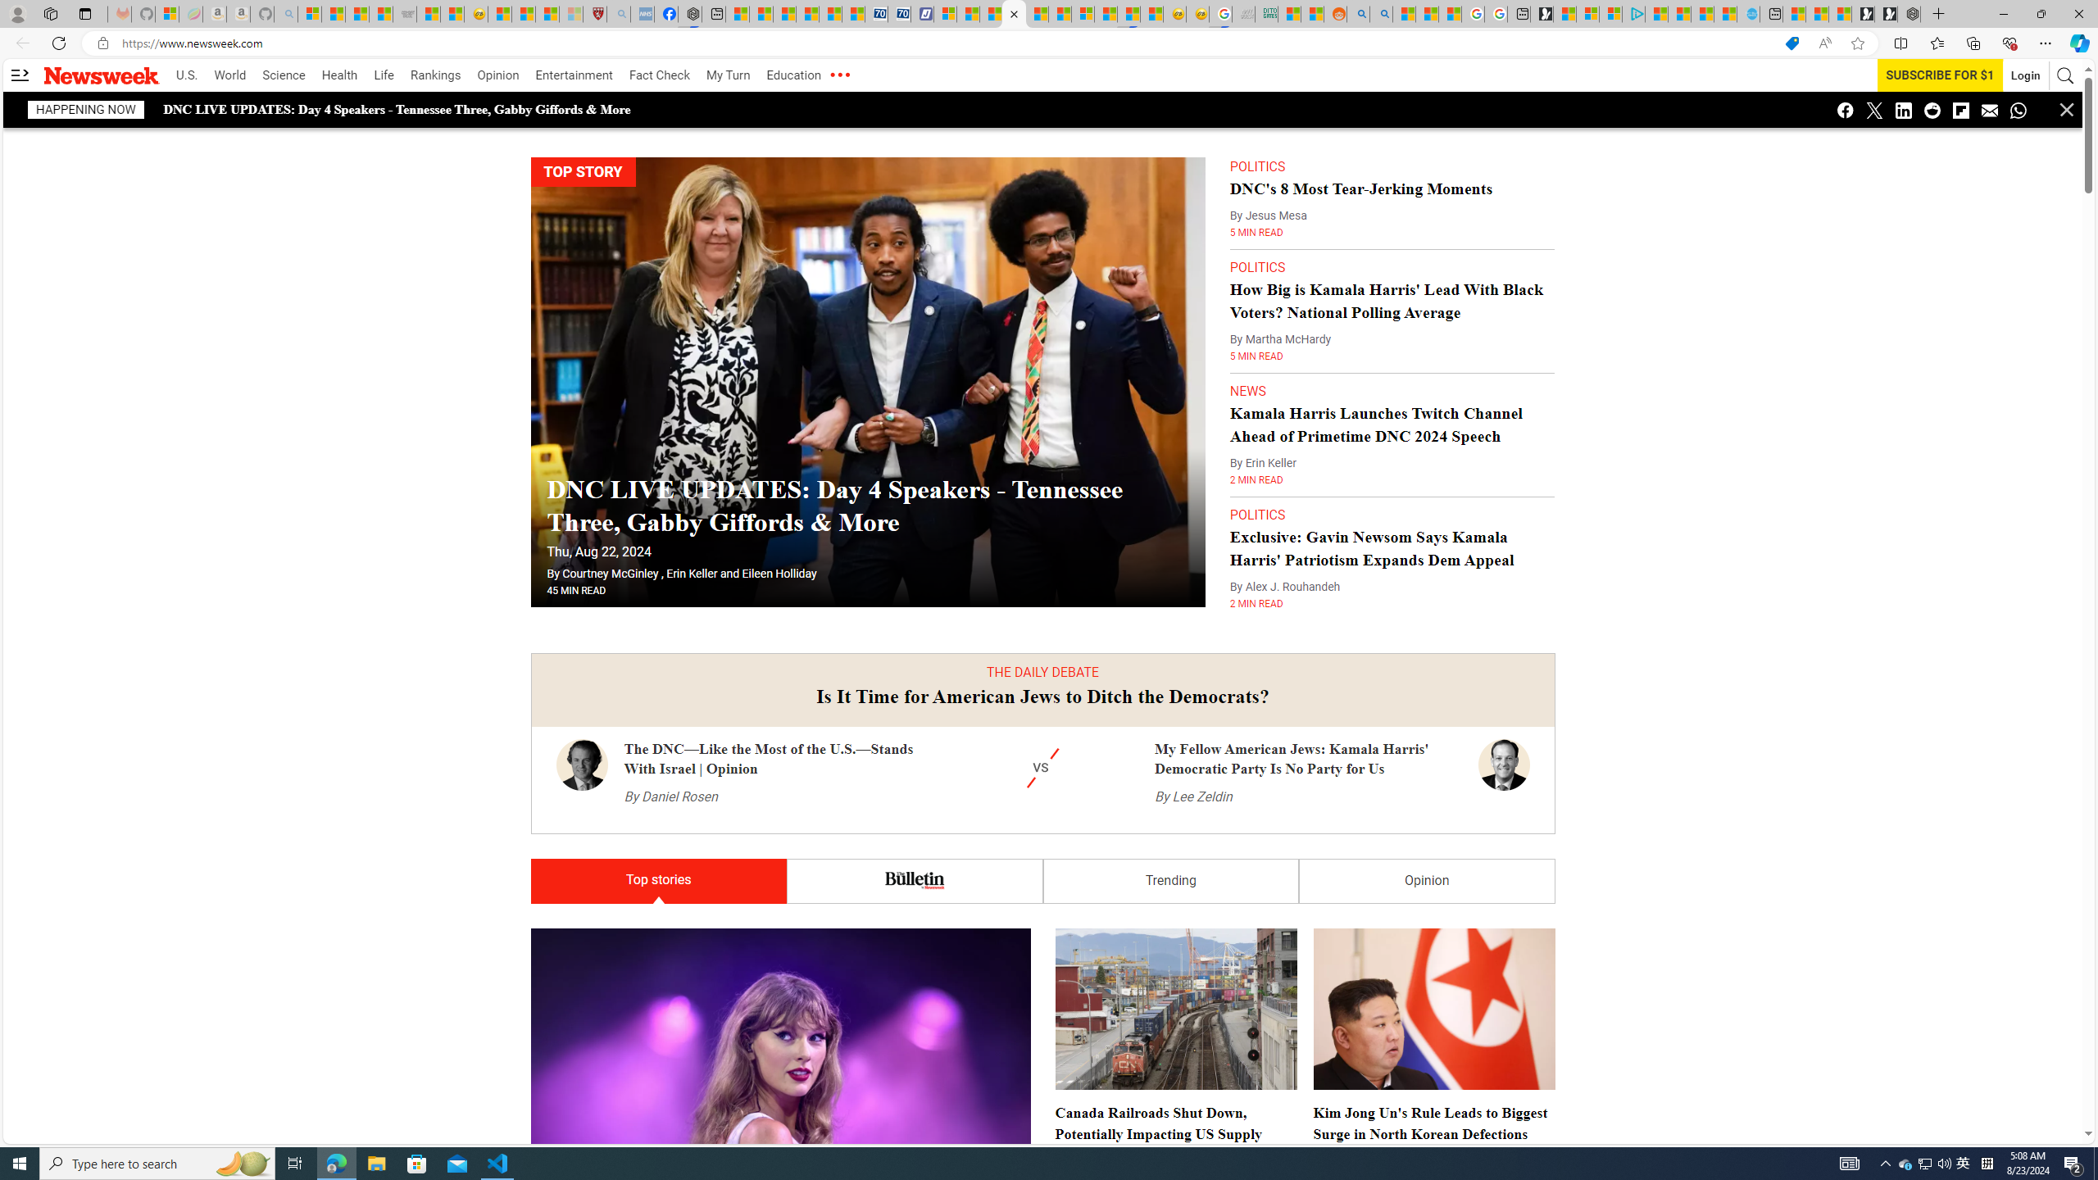  I want to click on Trending, so click(1170, 882).